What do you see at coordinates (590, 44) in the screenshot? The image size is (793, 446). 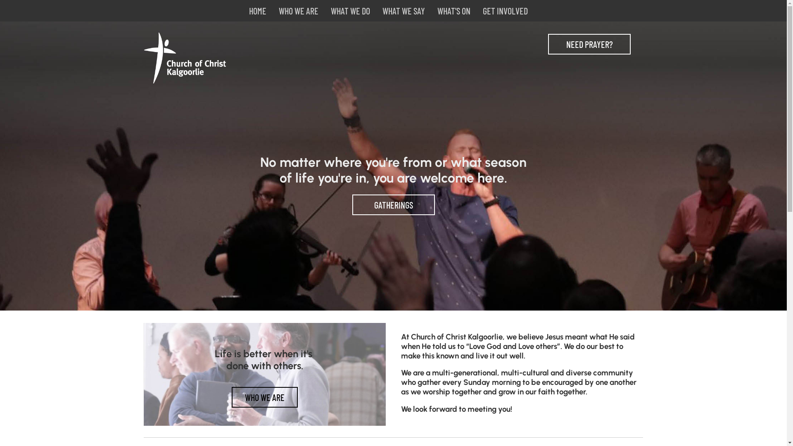 I see `NEED PRAYER?` at bounding box center [590, 44].